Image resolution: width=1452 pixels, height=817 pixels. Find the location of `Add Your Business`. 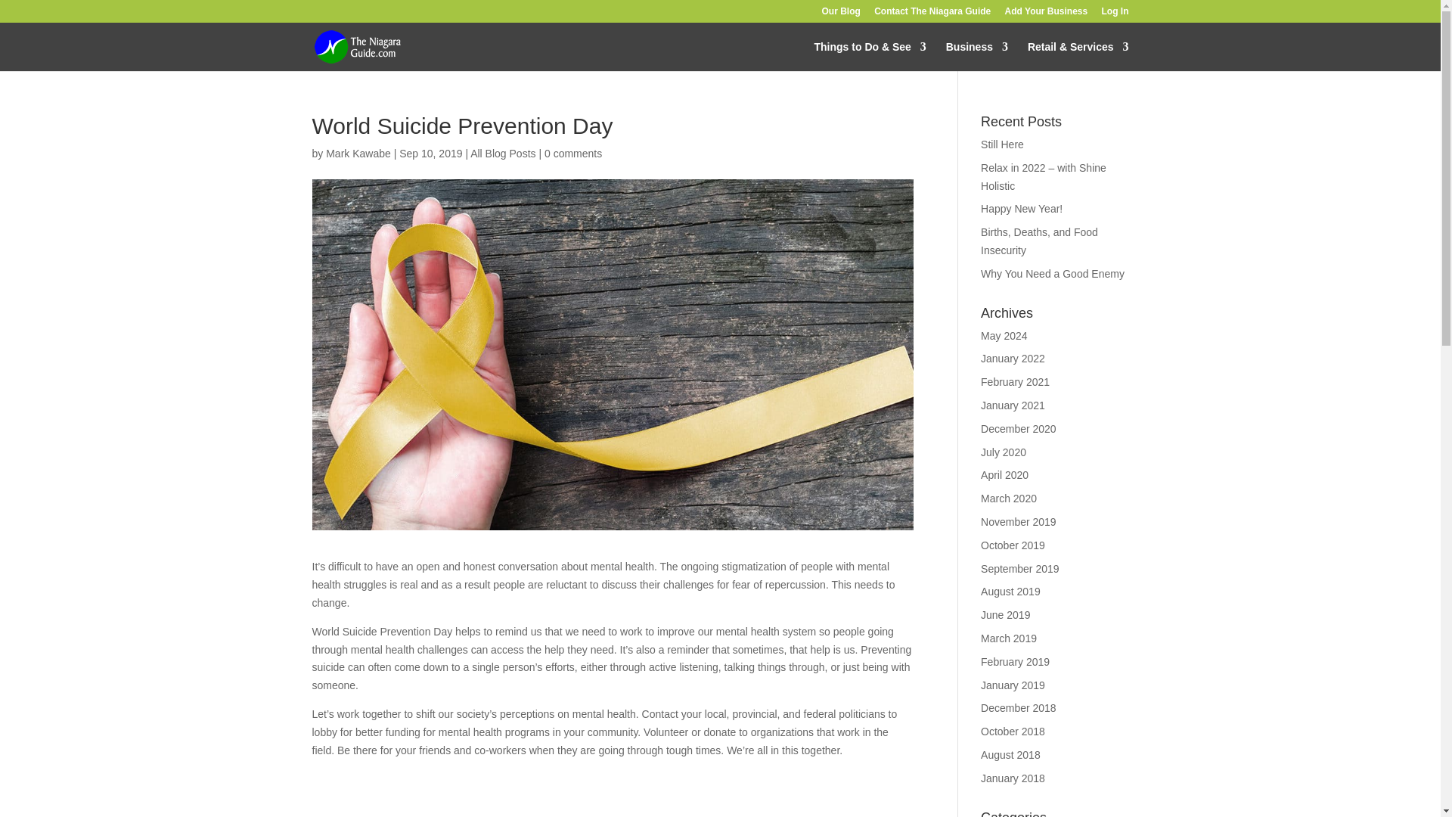

Add Your Business is located at coordinates (1046, 14).